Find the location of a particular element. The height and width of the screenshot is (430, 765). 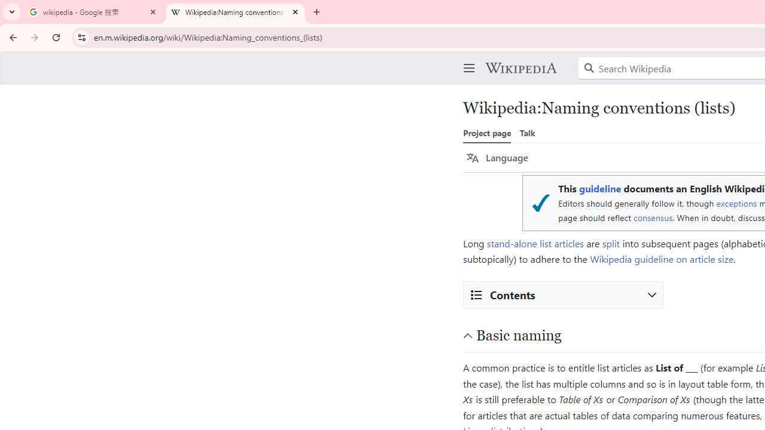

consensus is located at coordinates (653, 217).